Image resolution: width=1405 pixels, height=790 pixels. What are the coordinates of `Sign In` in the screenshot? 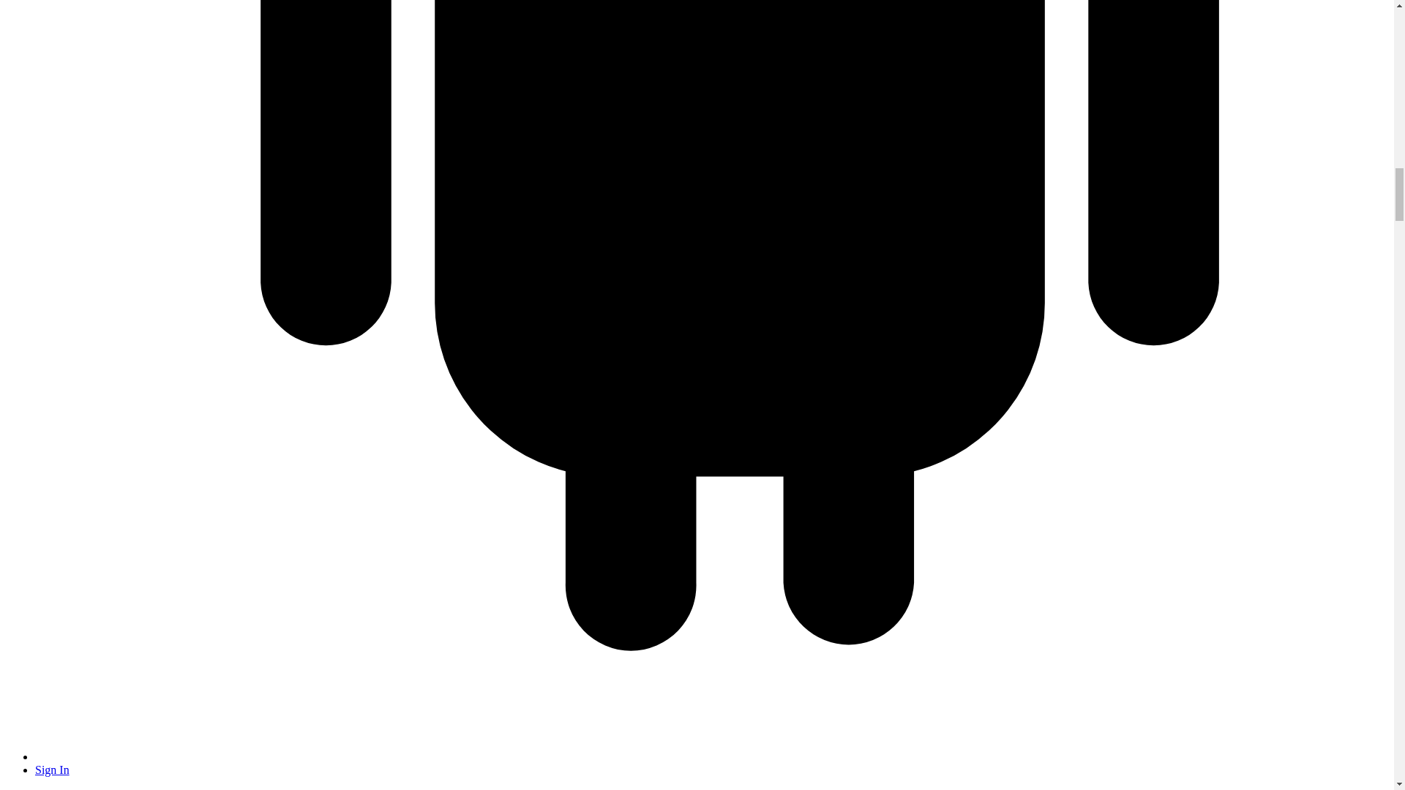 It's located at (52, 770).